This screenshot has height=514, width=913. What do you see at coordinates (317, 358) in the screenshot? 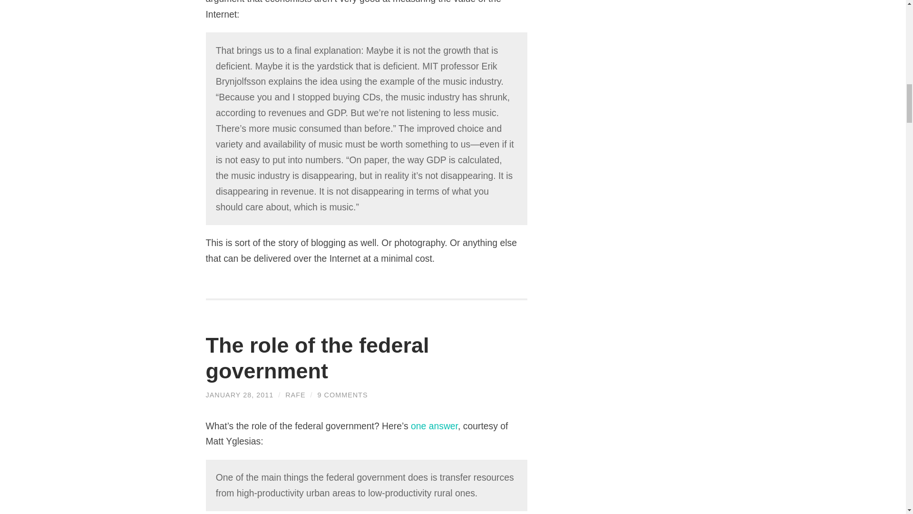
I see `The role of the federal government` at bounding box center [317, 358].